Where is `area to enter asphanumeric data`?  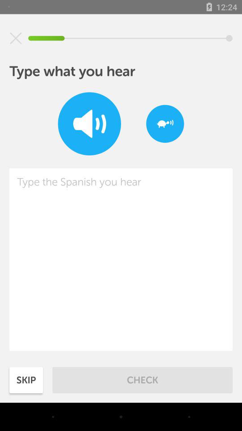
area to enter asphanumeric data is located at coordinates (121, 259).